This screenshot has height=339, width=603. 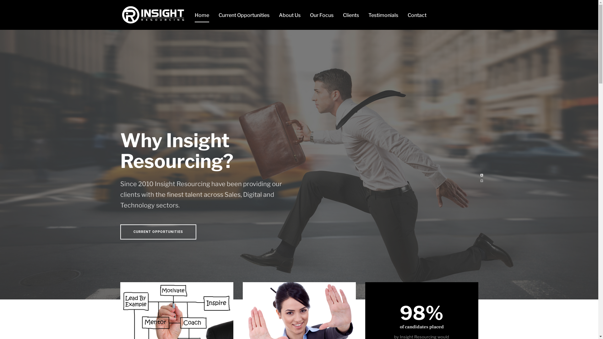 What do you see at coordinates (290, 15) in the screenshot?
I see `About Us` at bounding box center [290, 15].